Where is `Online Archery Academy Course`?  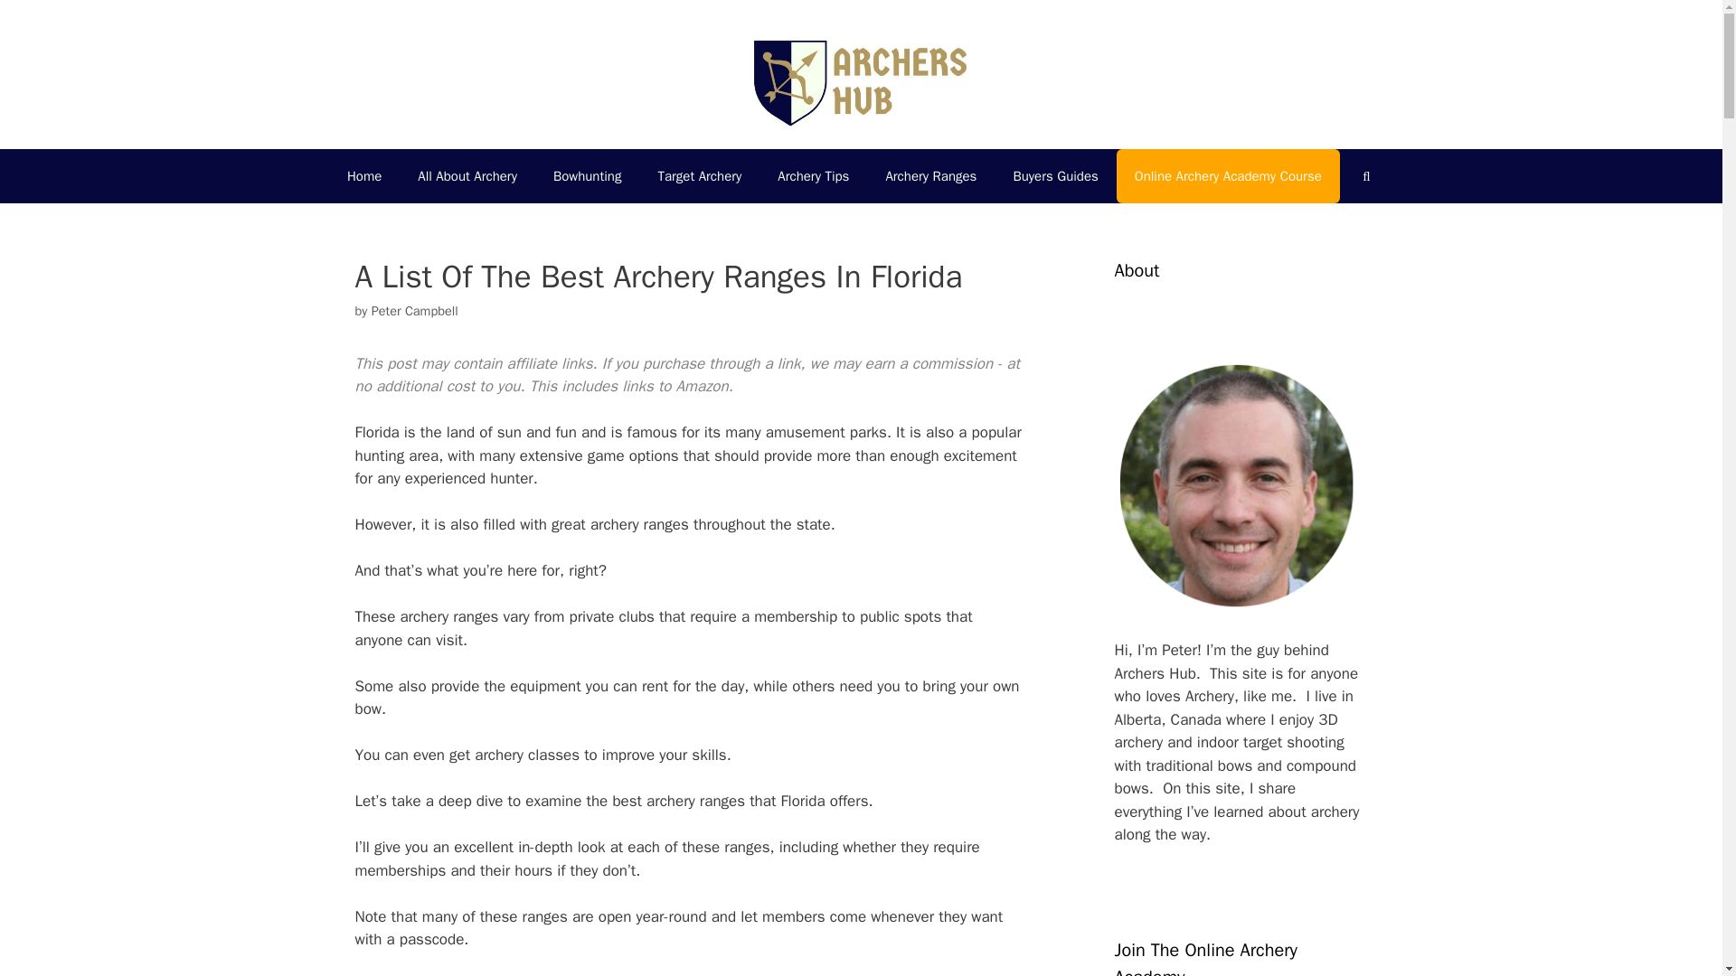 Online Archery Academy Course is located at coordinates (1228, 175).